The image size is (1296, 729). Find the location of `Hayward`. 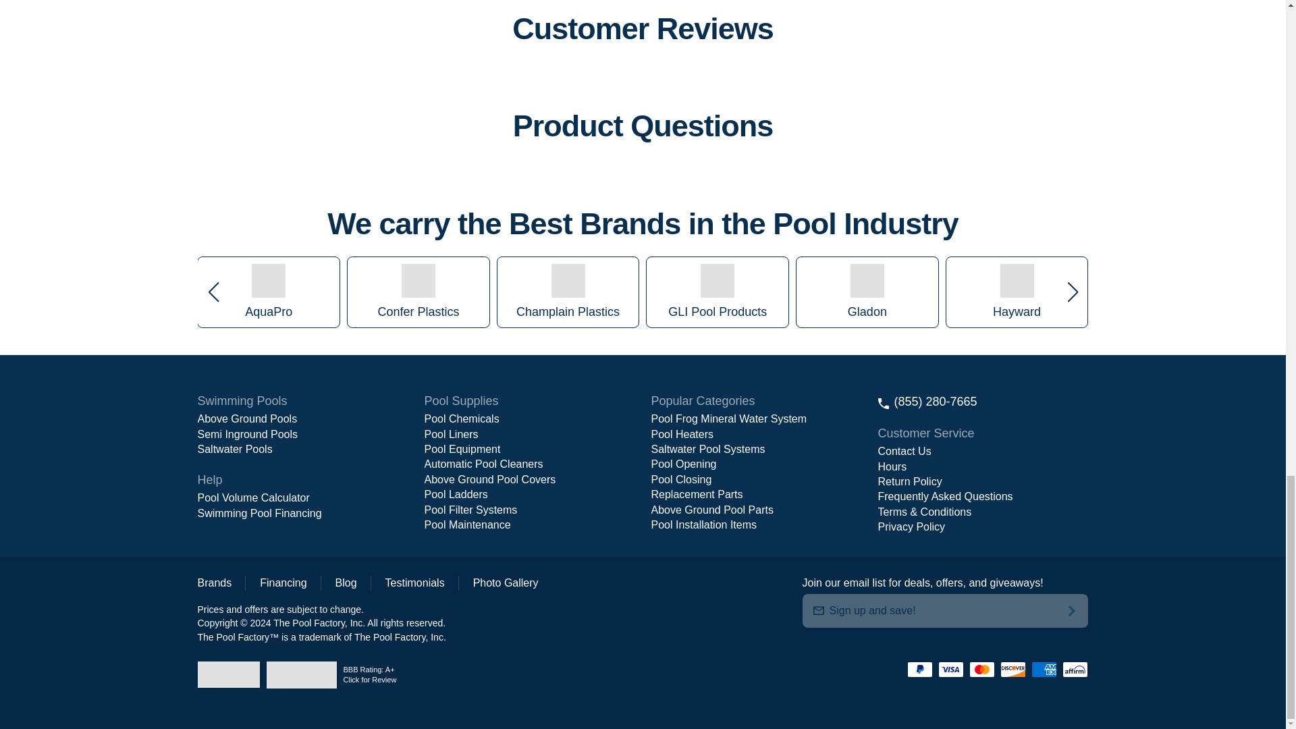

Hayward is located at coordinates (1017, 280).